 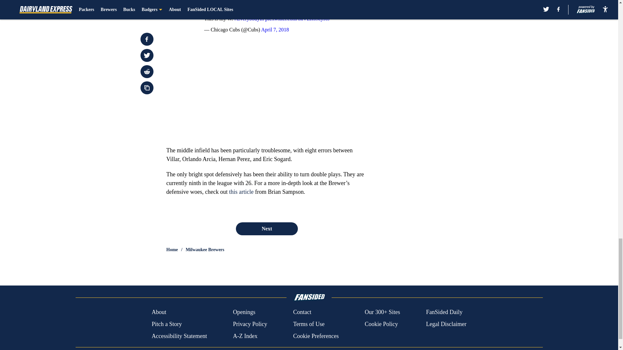 I want to click on Home, so click(x=172, y=250).